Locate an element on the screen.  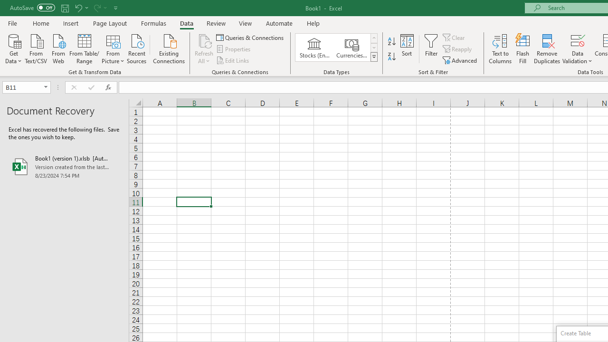
Sort... is located at coordinates (407, 48).